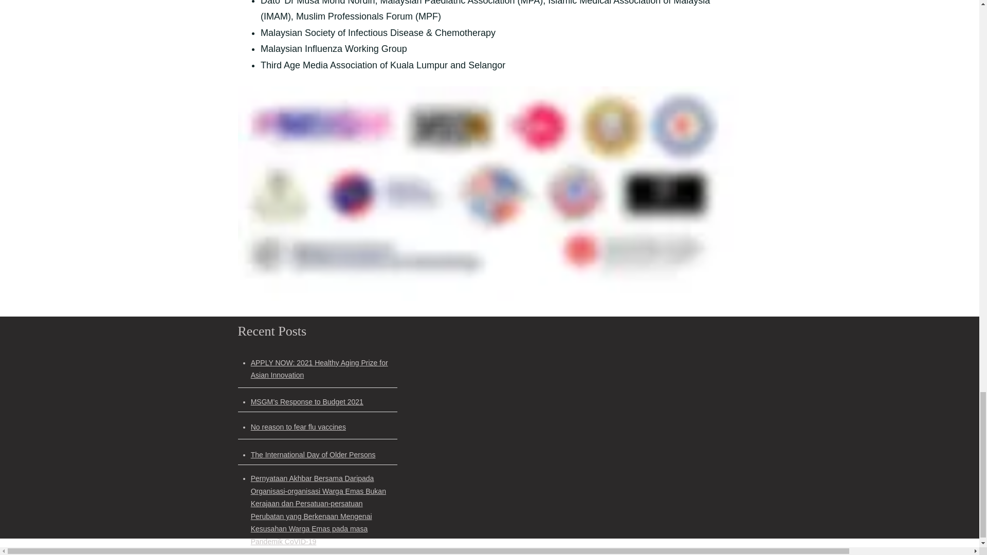 This screenshot has width=987, height=555. Describe the element at coordinates (313, 454) in the screenshot. I see `The International Day of Older Persons` at that location.